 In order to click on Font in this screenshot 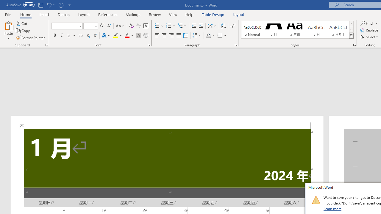, I will do `click(65, 26)`.